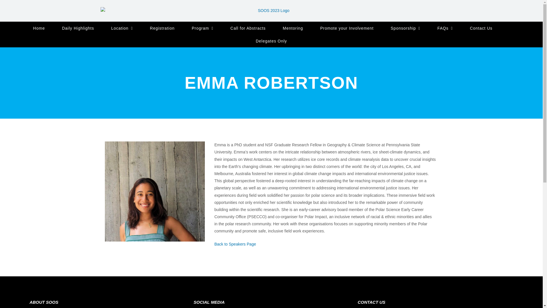 This screenshot has height=308, width=547. I want to click on Sponsorship, so click(405, 28).